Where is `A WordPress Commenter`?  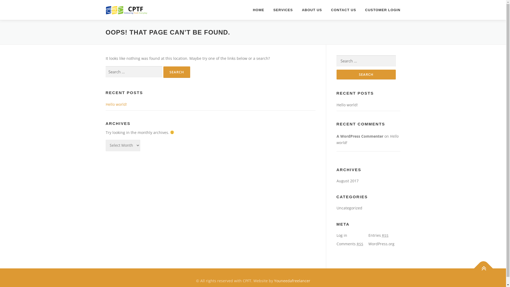
A WordPress Commenter is located at coordinates (360, 136).